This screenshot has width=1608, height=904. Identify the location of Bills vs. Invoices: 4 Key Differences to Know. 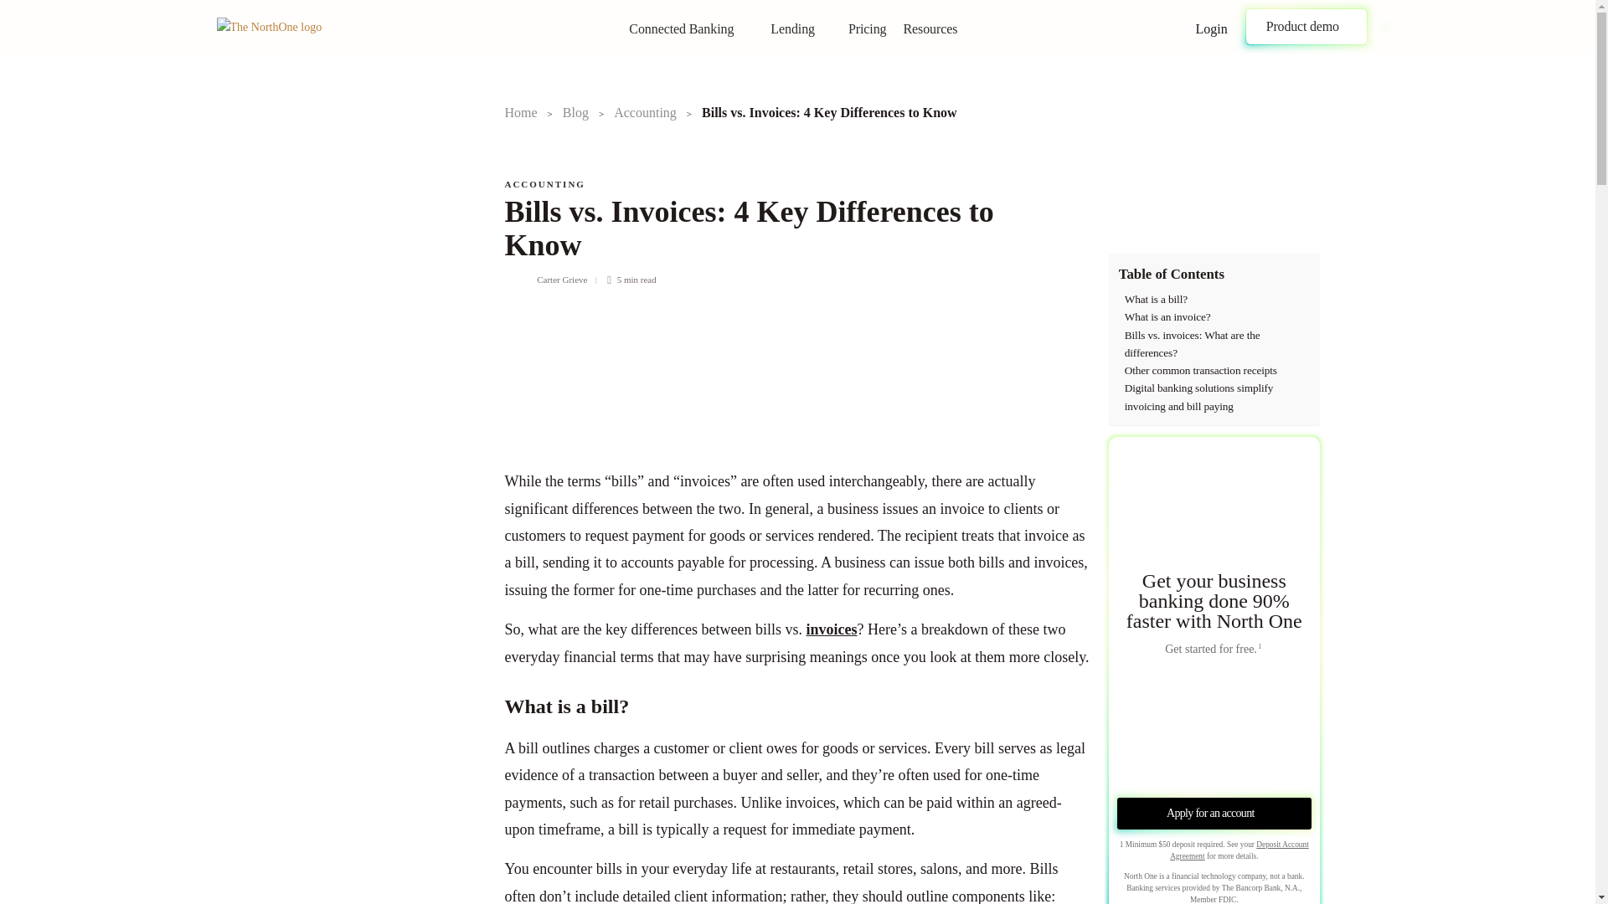
(829, 112).